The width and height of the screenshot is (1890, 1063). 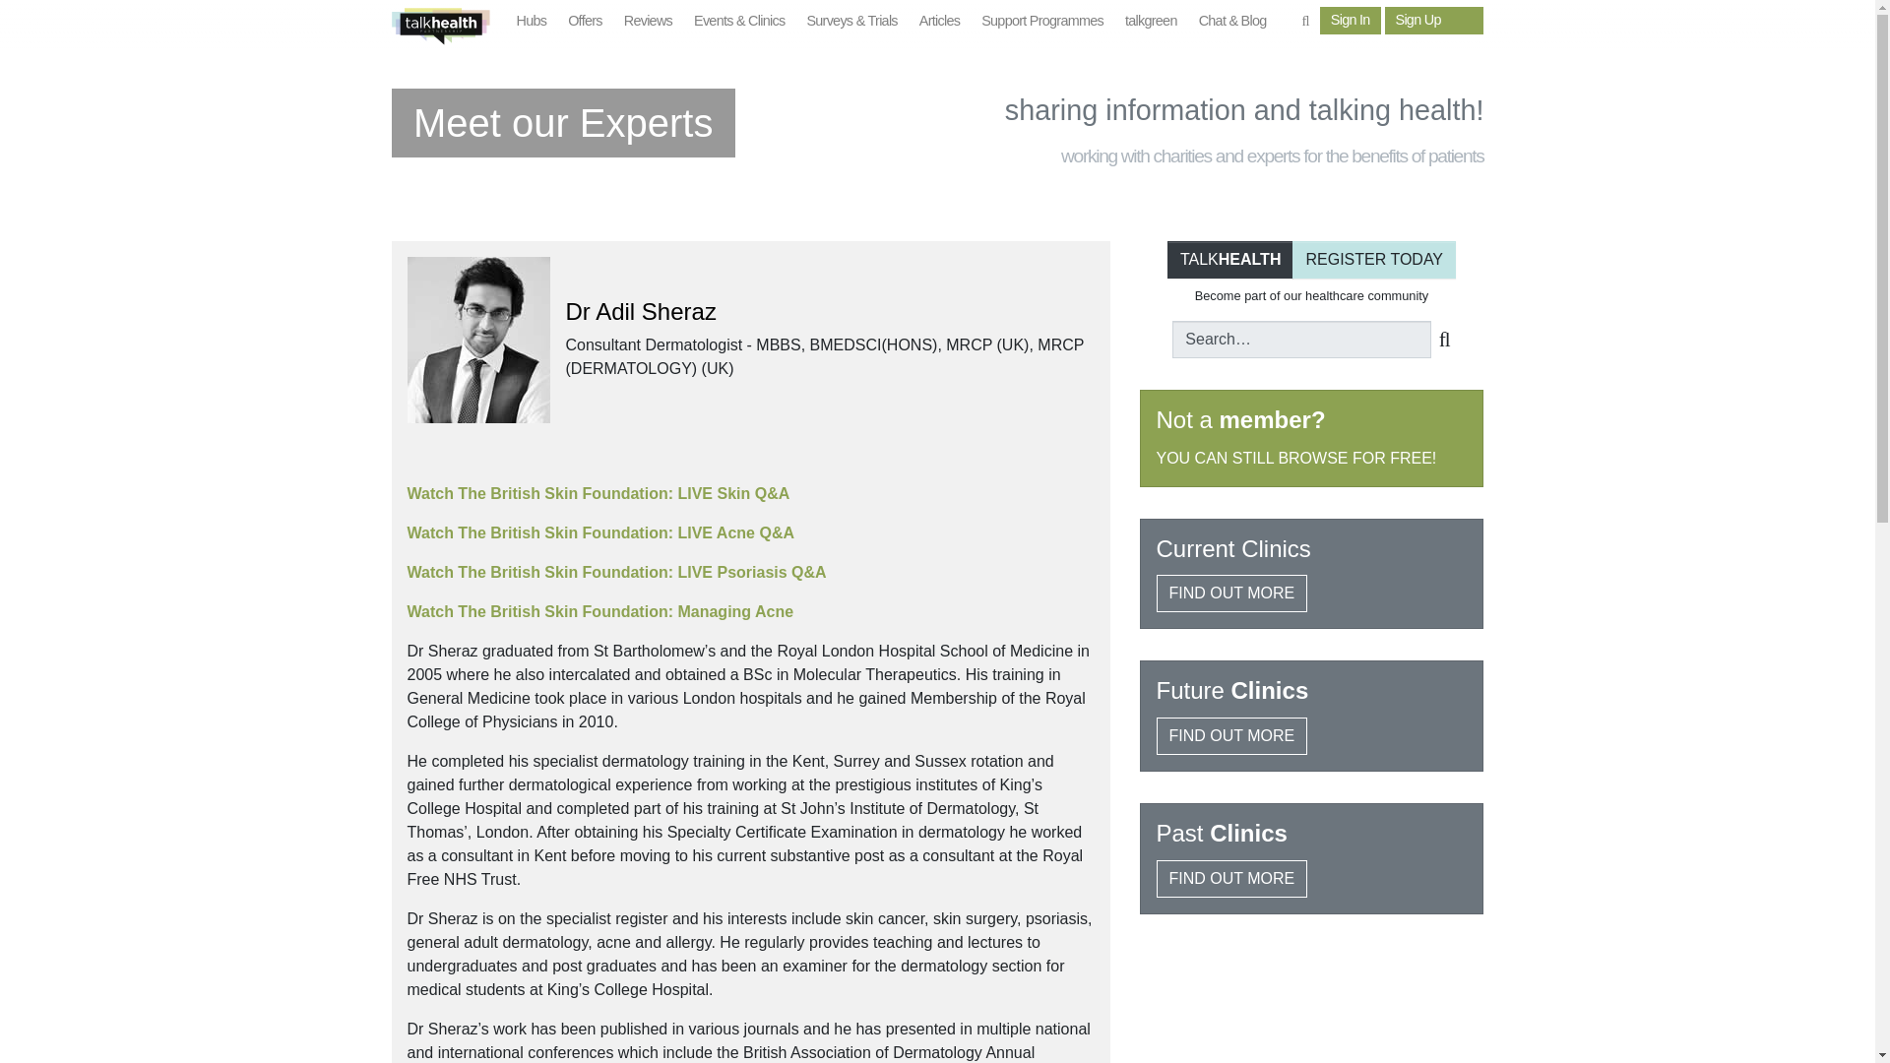 What do you see at coordinates (648, 22) in the screenshot?
I see `Reviews` at bounding box center [648, 22].